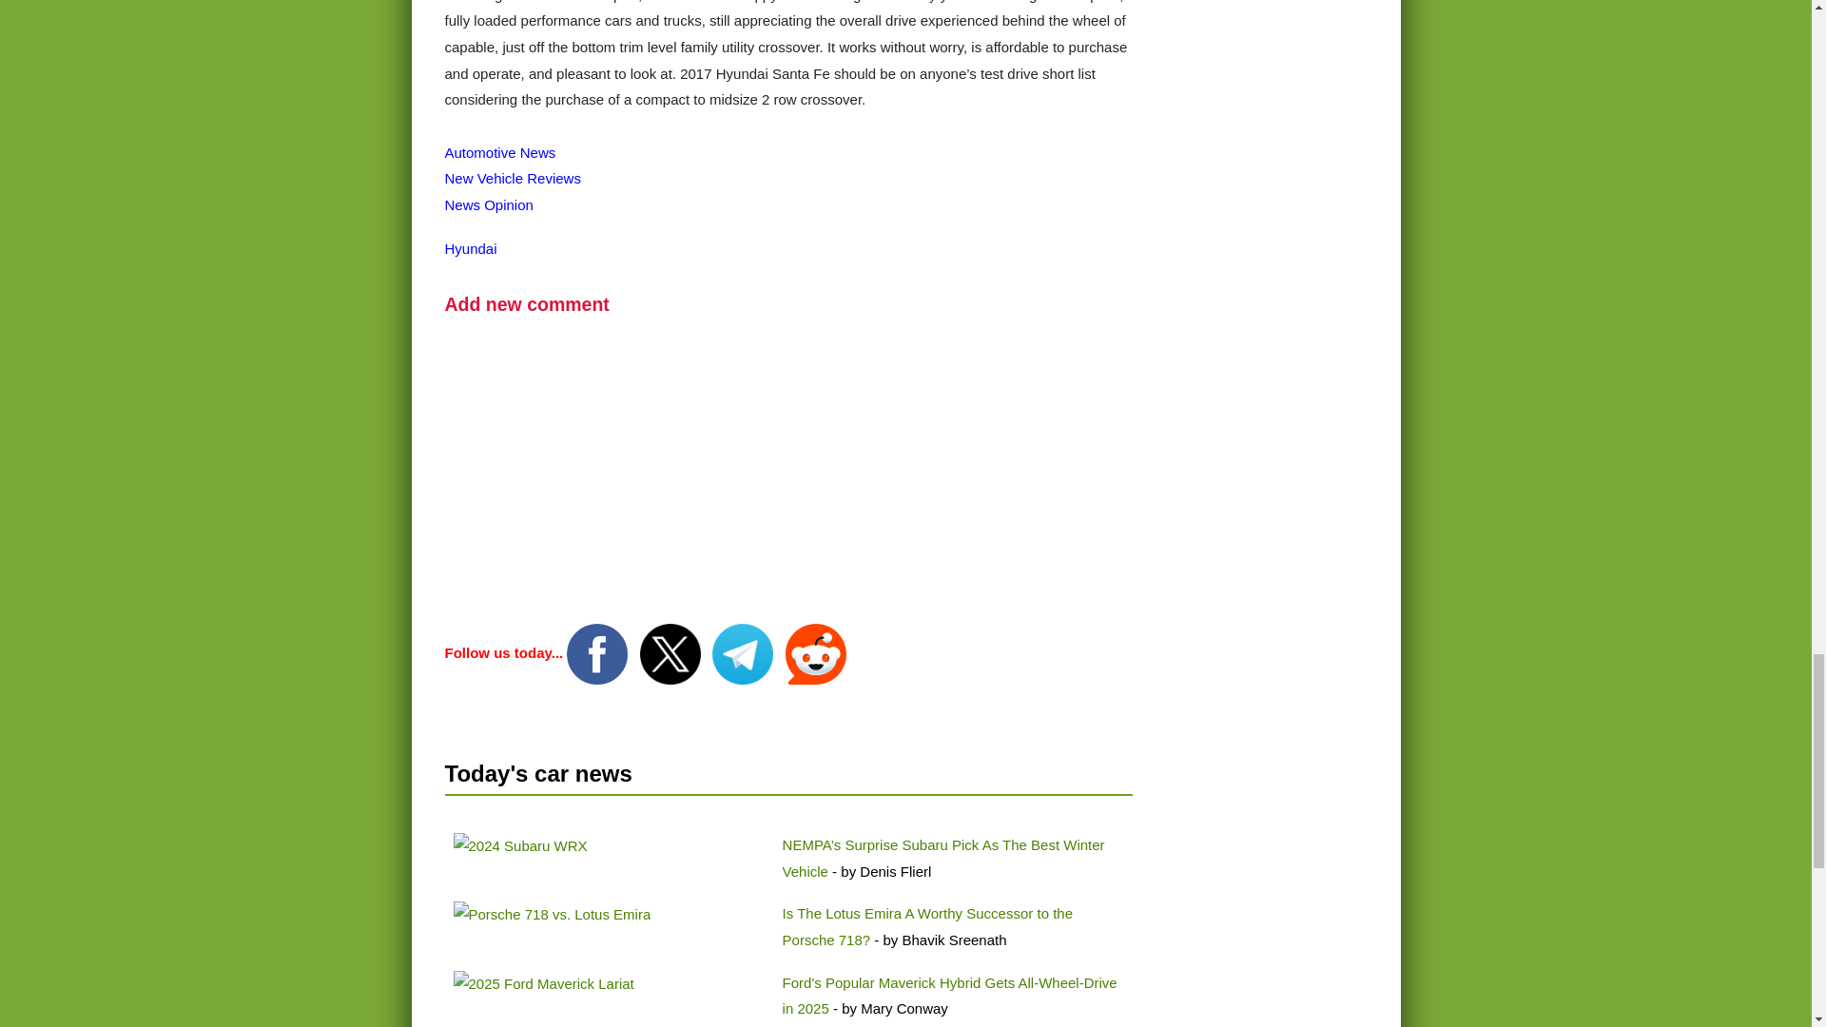 This screenshot has width=1826, height=1027. What do you see at coordinates (513, 178) in the screenshot?
I see `New Vehicle Reviews` at bounding box center [513, 178].